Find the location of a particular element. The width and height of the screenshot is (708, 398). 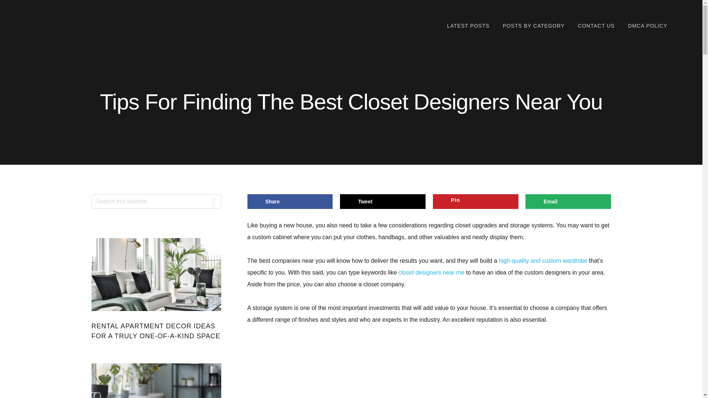

DMCA POLICY is located at coordinates (648, 26).